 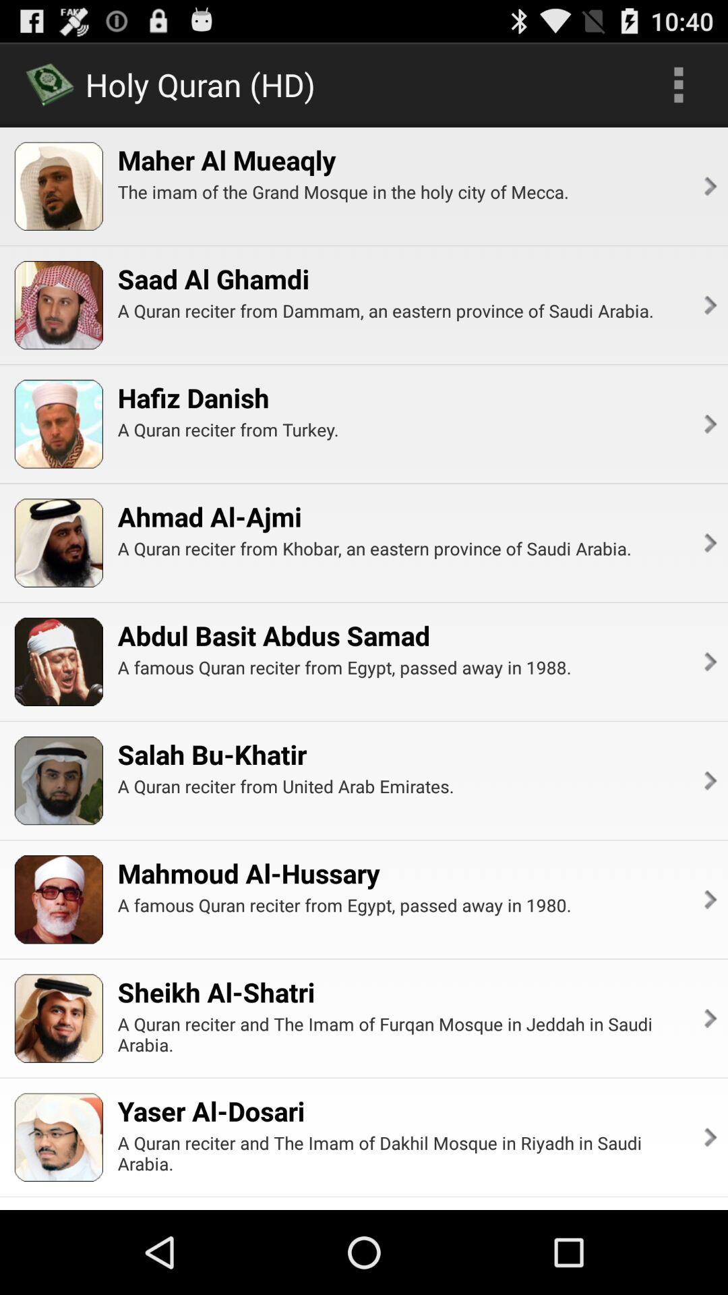 What do you see at coordinates (709, 542) in the screenshot?
I see `click the app next to a quran reciter item` at bounding box center [709, 542].